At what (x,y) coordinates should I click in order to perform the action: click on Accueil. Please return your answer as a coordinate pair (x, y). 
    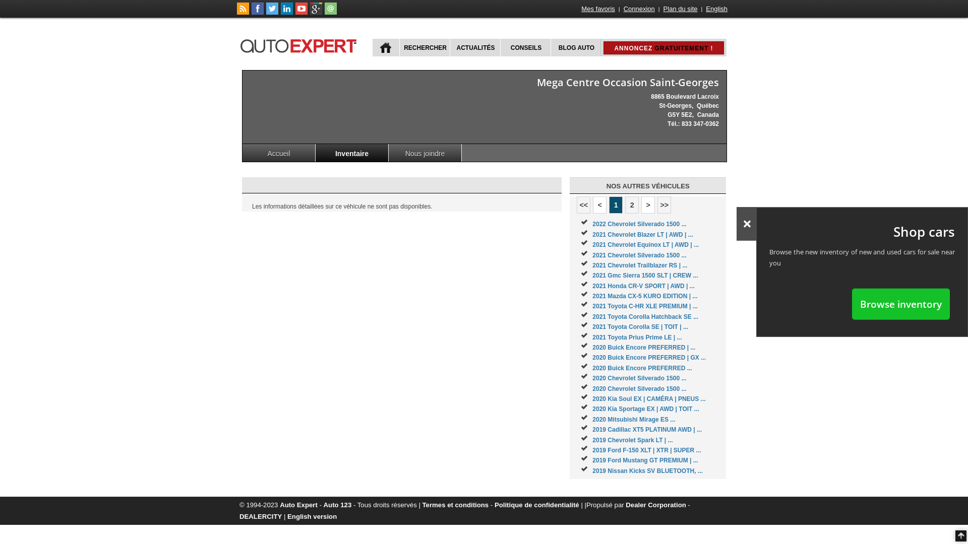
    Looking at the image, I should click on (279, 153).